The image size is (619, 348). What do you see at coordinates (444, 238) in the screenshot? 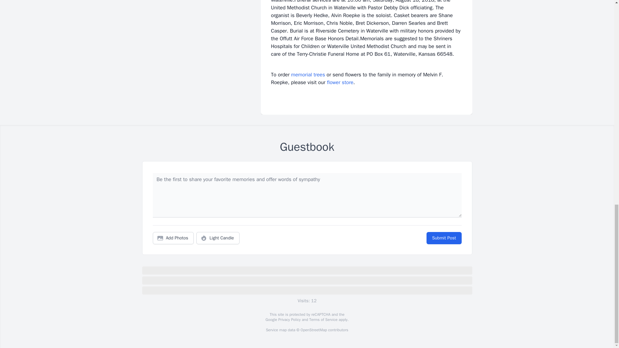
I see `Submit Post` at bounding box center [444, 238].